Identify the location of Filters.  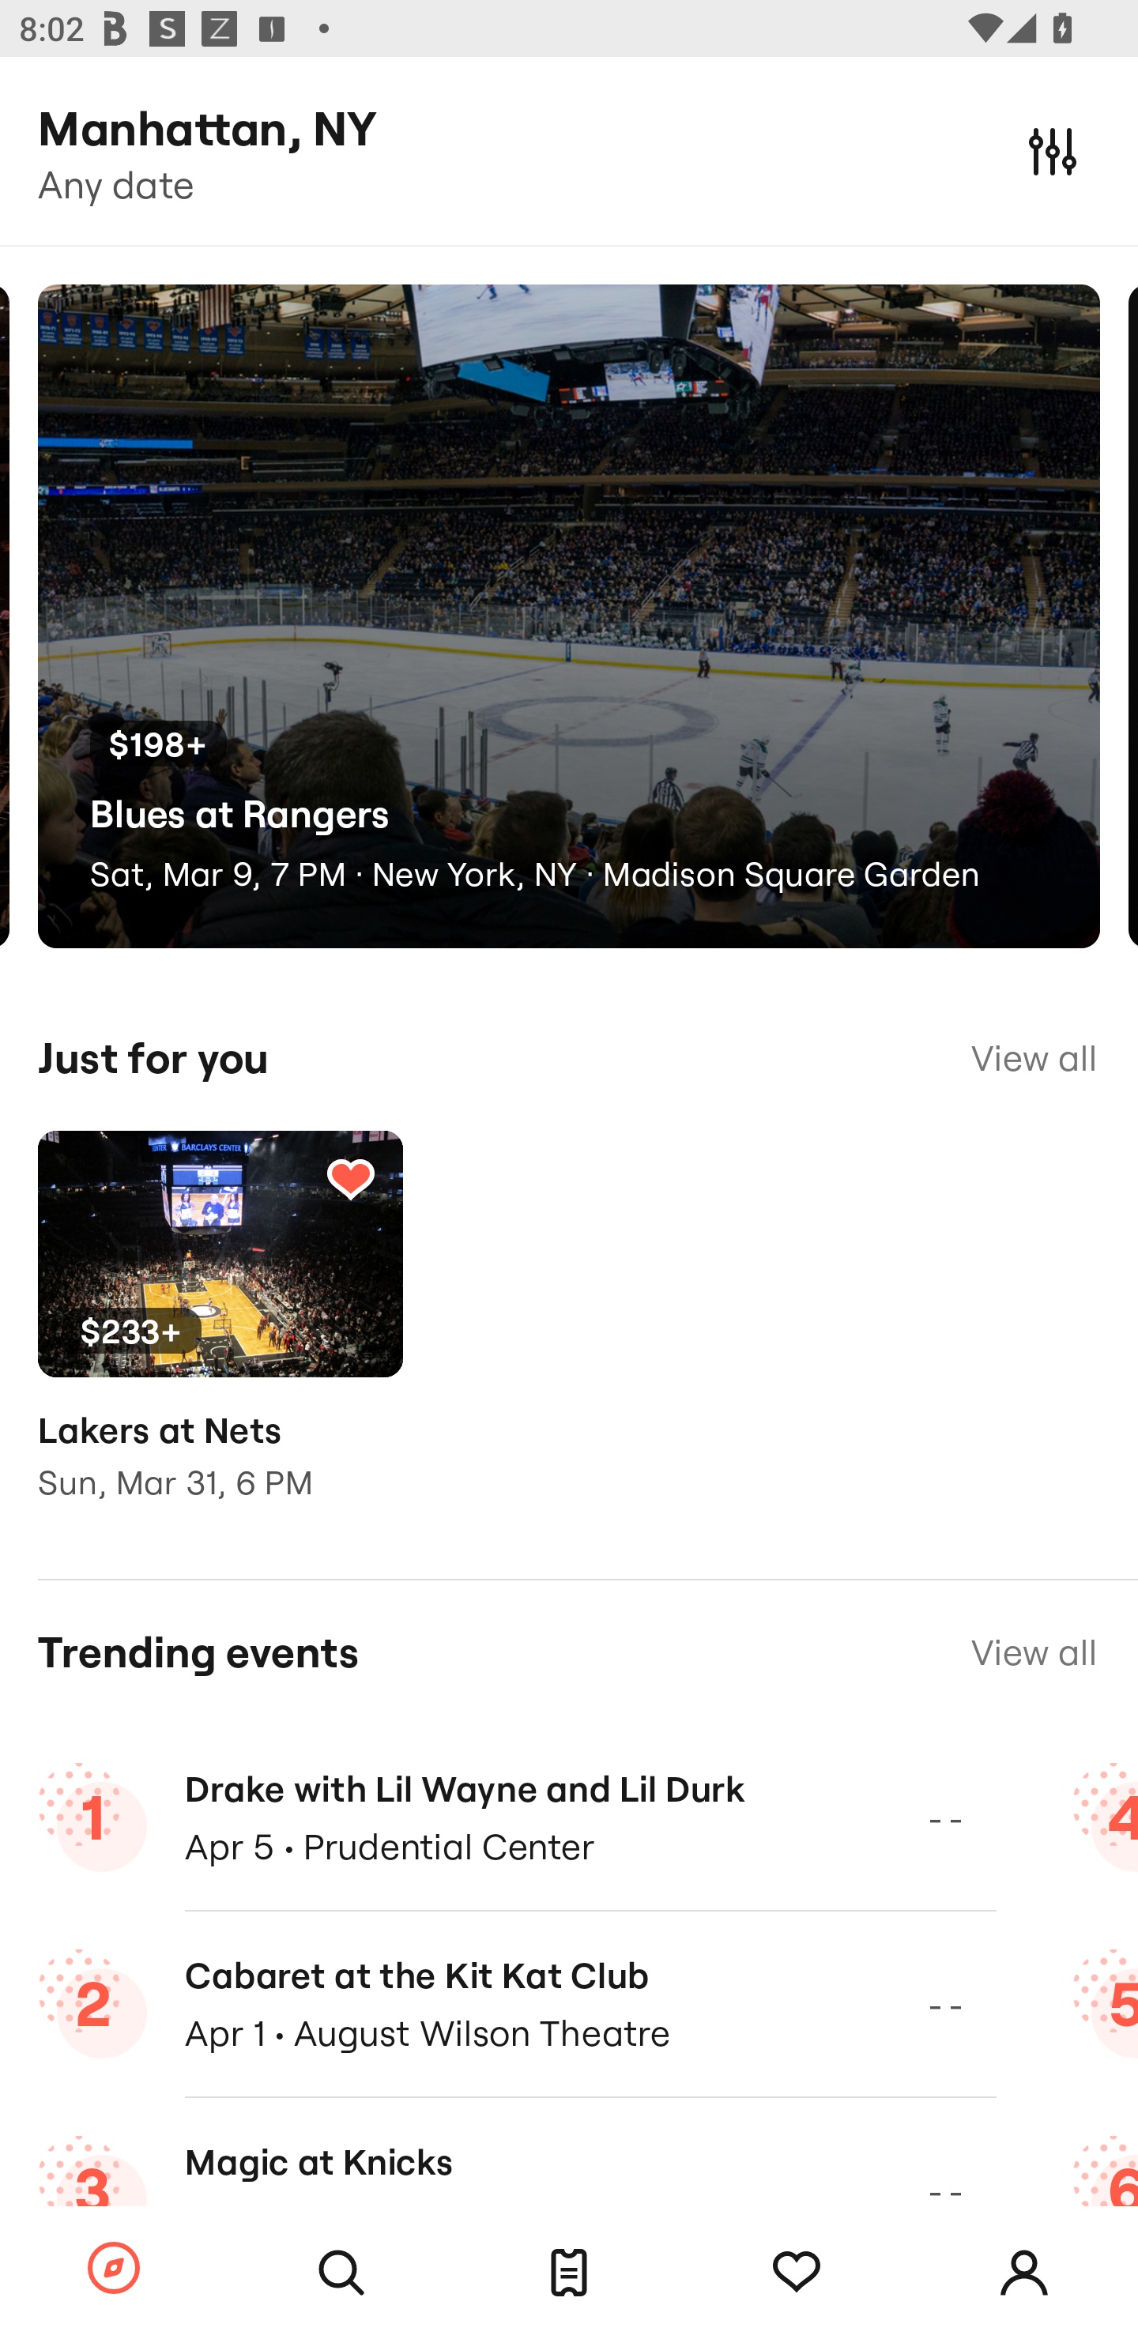
(1053, 150).